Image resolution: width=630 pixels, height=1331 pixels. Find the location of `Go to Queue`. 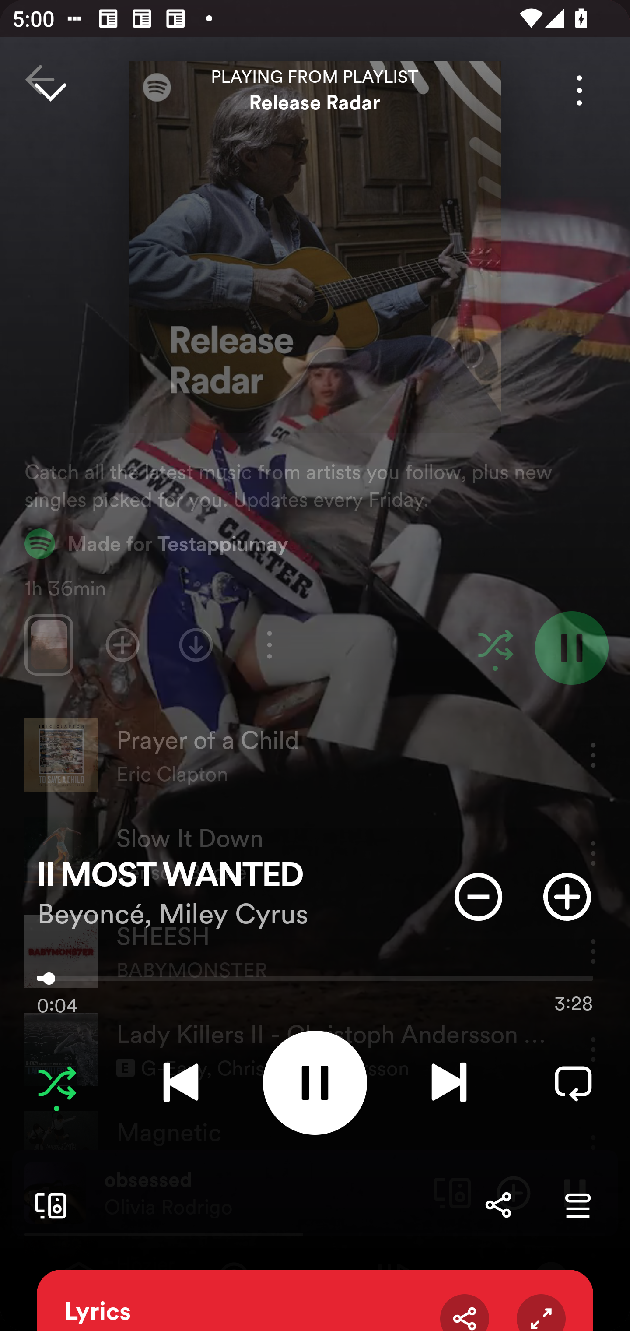

Go to Queue is located at coordinates (577, 1205).